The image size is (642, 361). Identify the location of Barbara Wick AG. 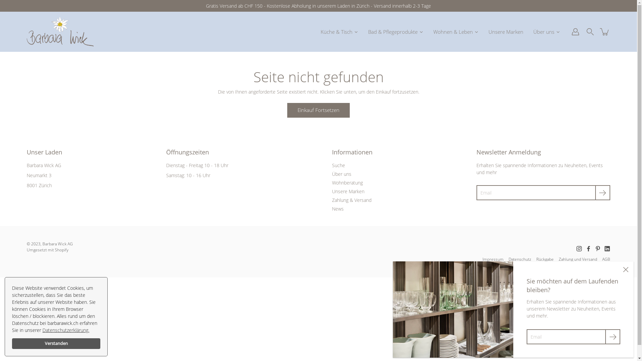
(58, 244).